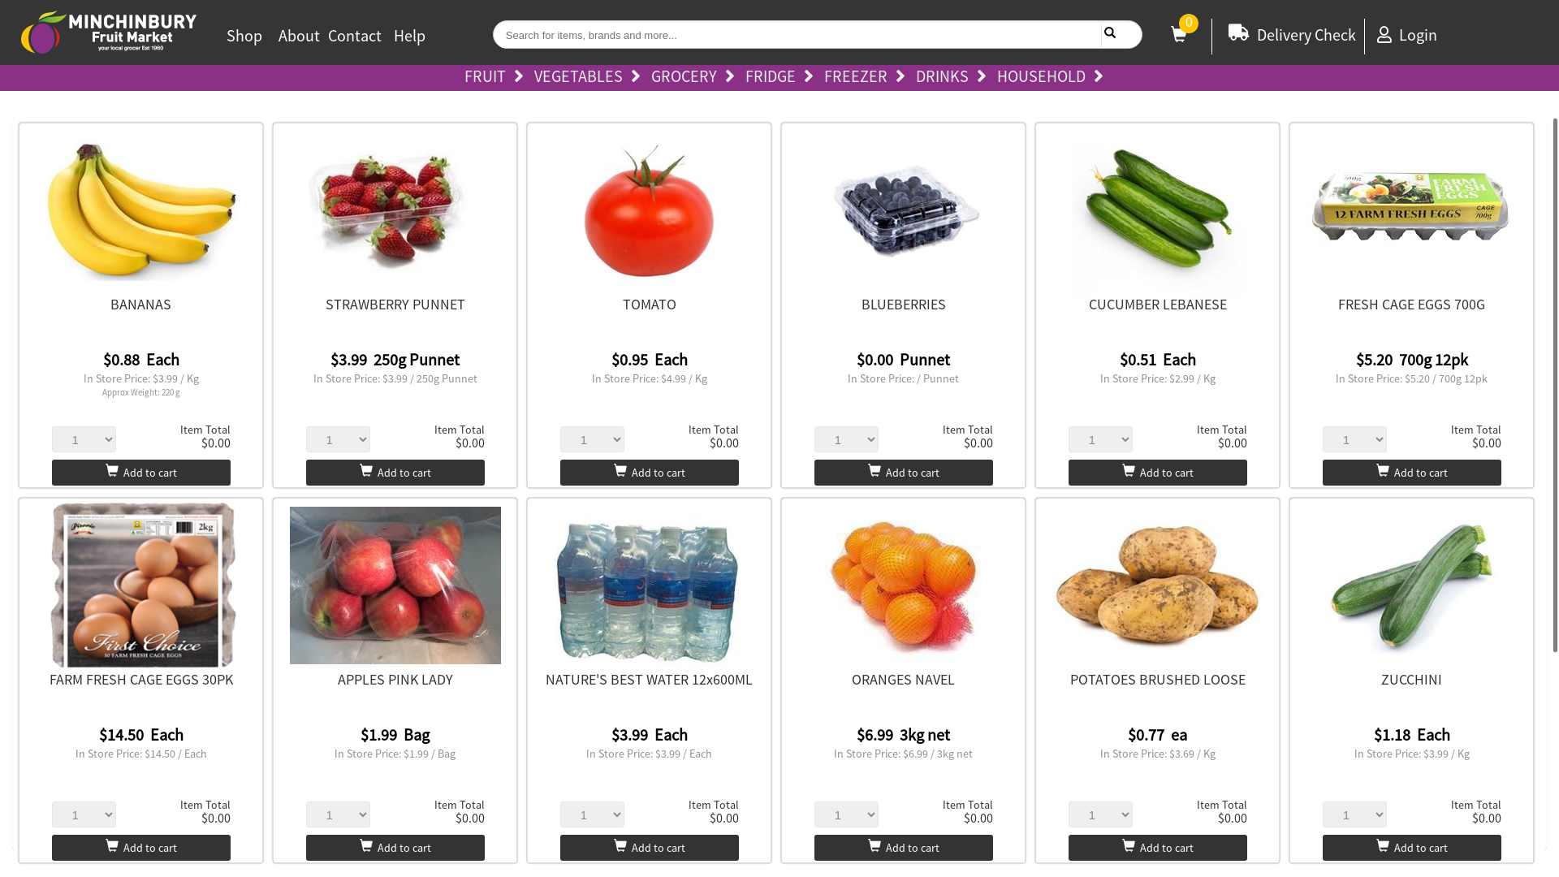  What do you see at coordinates (1412, 848) in the screenshot?
I see `Add to cart` at bounding box center [1412, 848].